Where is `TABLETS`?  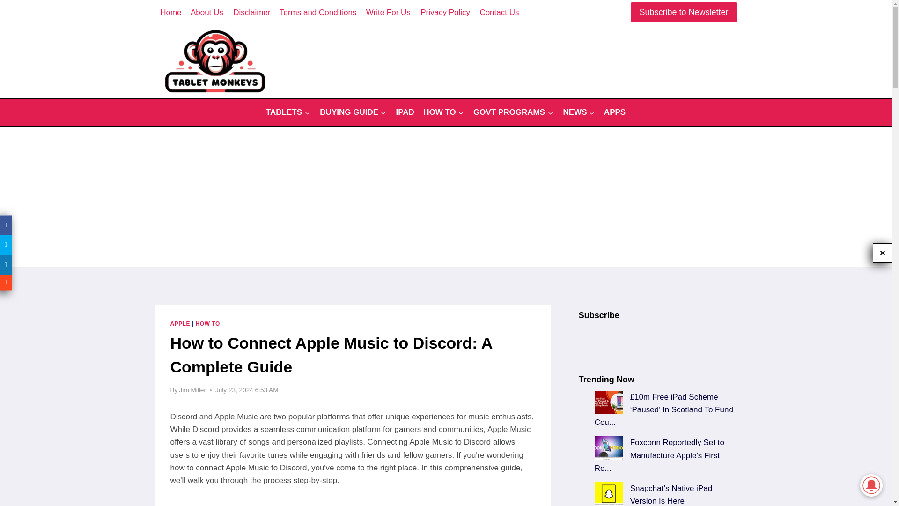
TABLETS is located at coordinates (288, 112).